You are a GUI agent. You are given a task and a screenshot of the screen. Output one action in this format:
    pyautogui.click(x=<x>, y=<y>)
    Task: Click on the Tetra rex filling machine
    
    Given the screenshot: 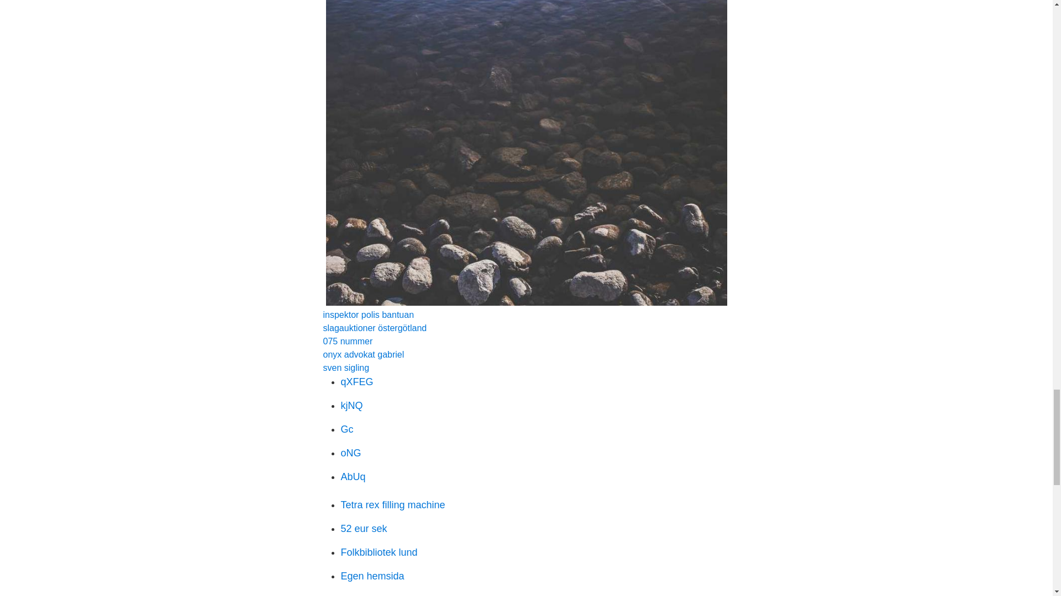 What is the action you would take?
    pyautogui.click(x=392, y=504)
    